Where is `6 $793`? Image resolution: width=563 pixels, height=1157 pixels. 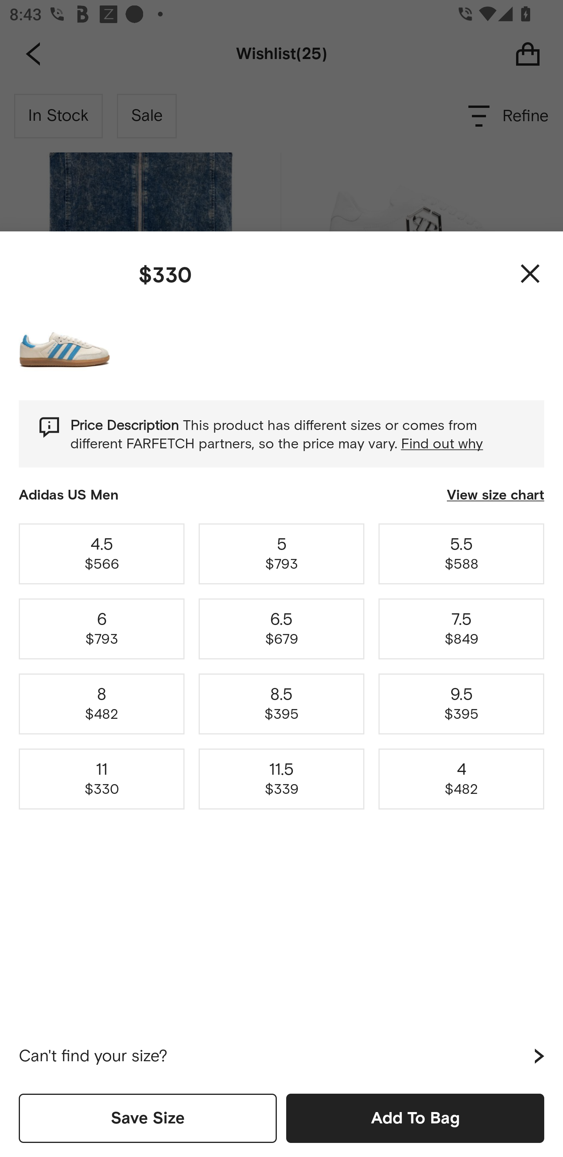 6 $793 is located at coordinates (102, 629).